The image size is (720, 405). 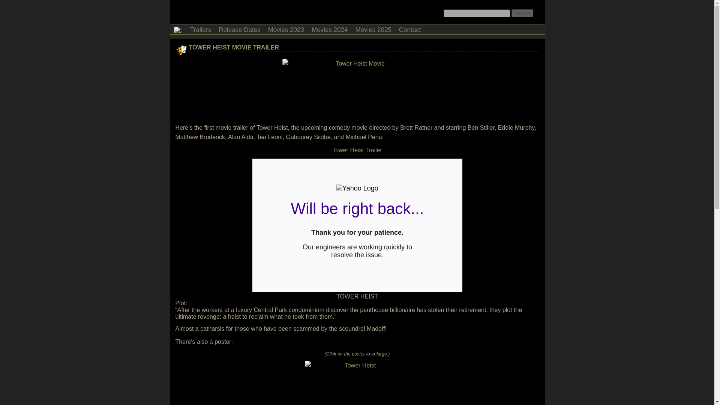 What do you see at coordinates (178, 29) in the screenshot?
I see `Home` at bounding box center [178, 29].